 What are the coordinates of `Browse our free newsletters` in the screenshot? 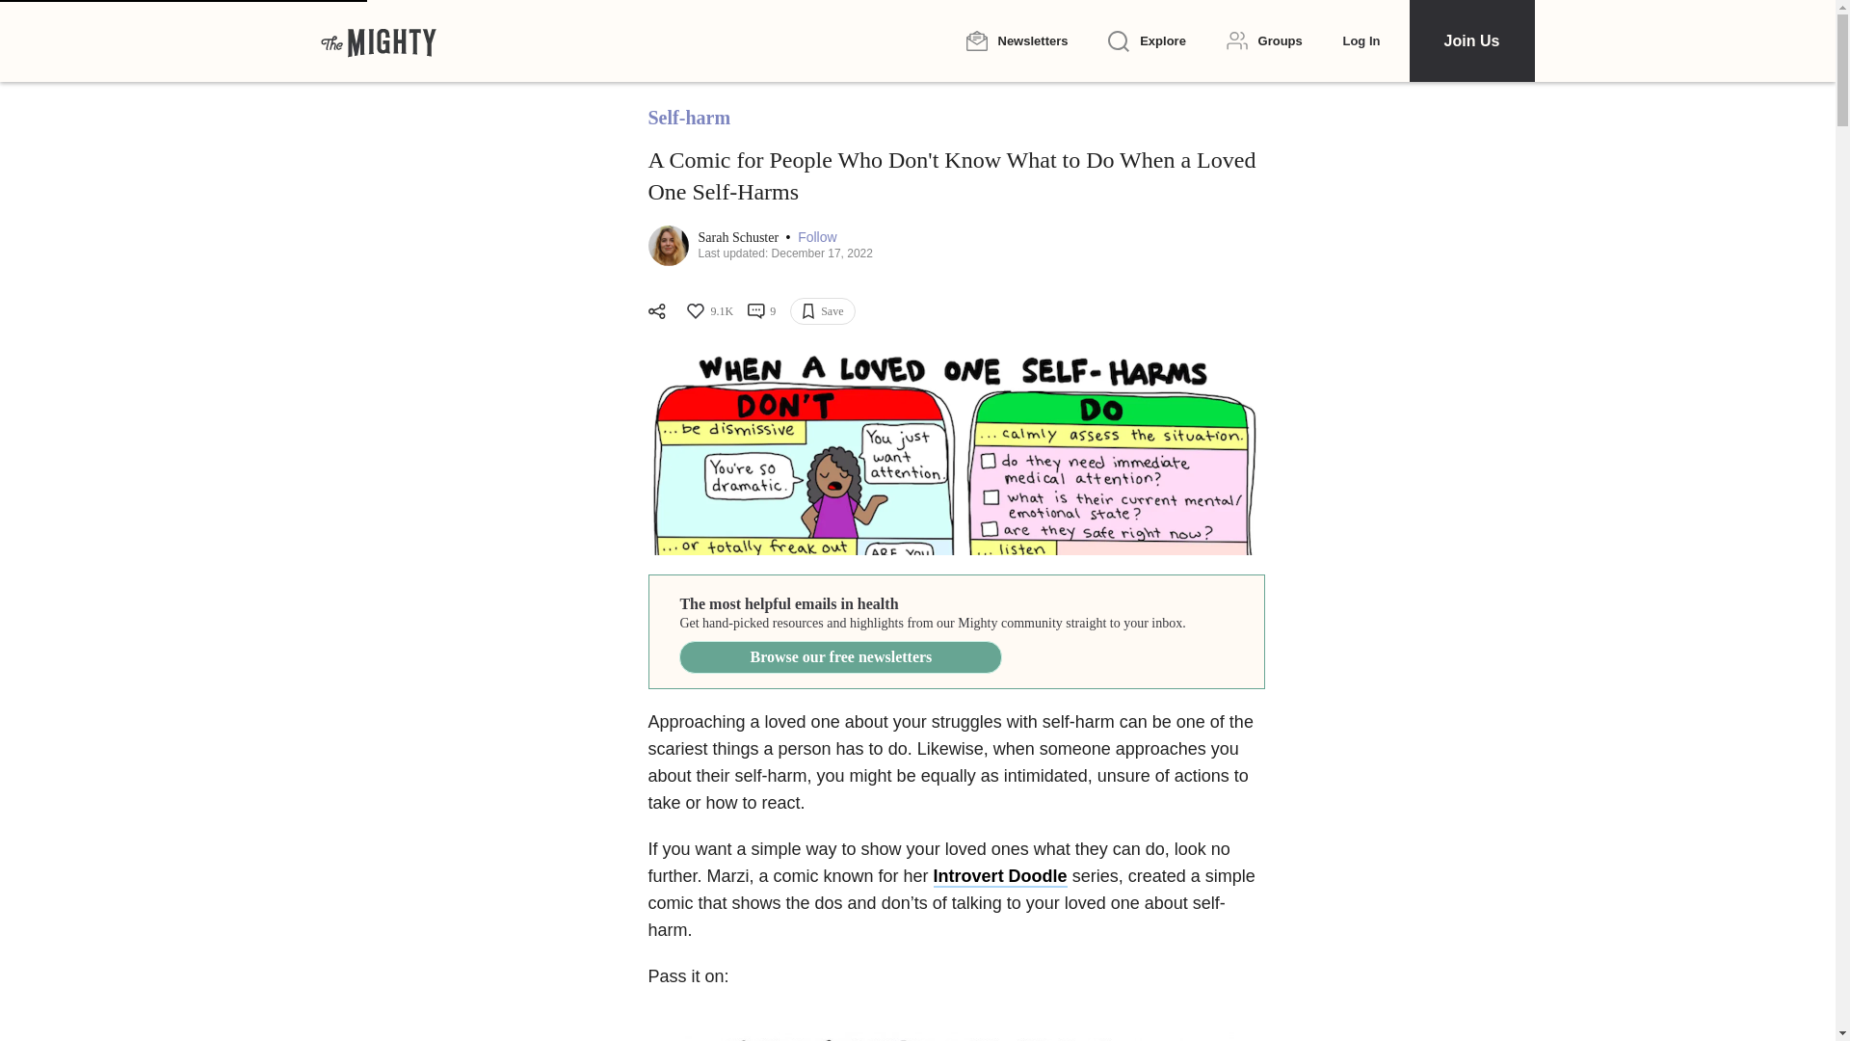 It's located at (840, 657).